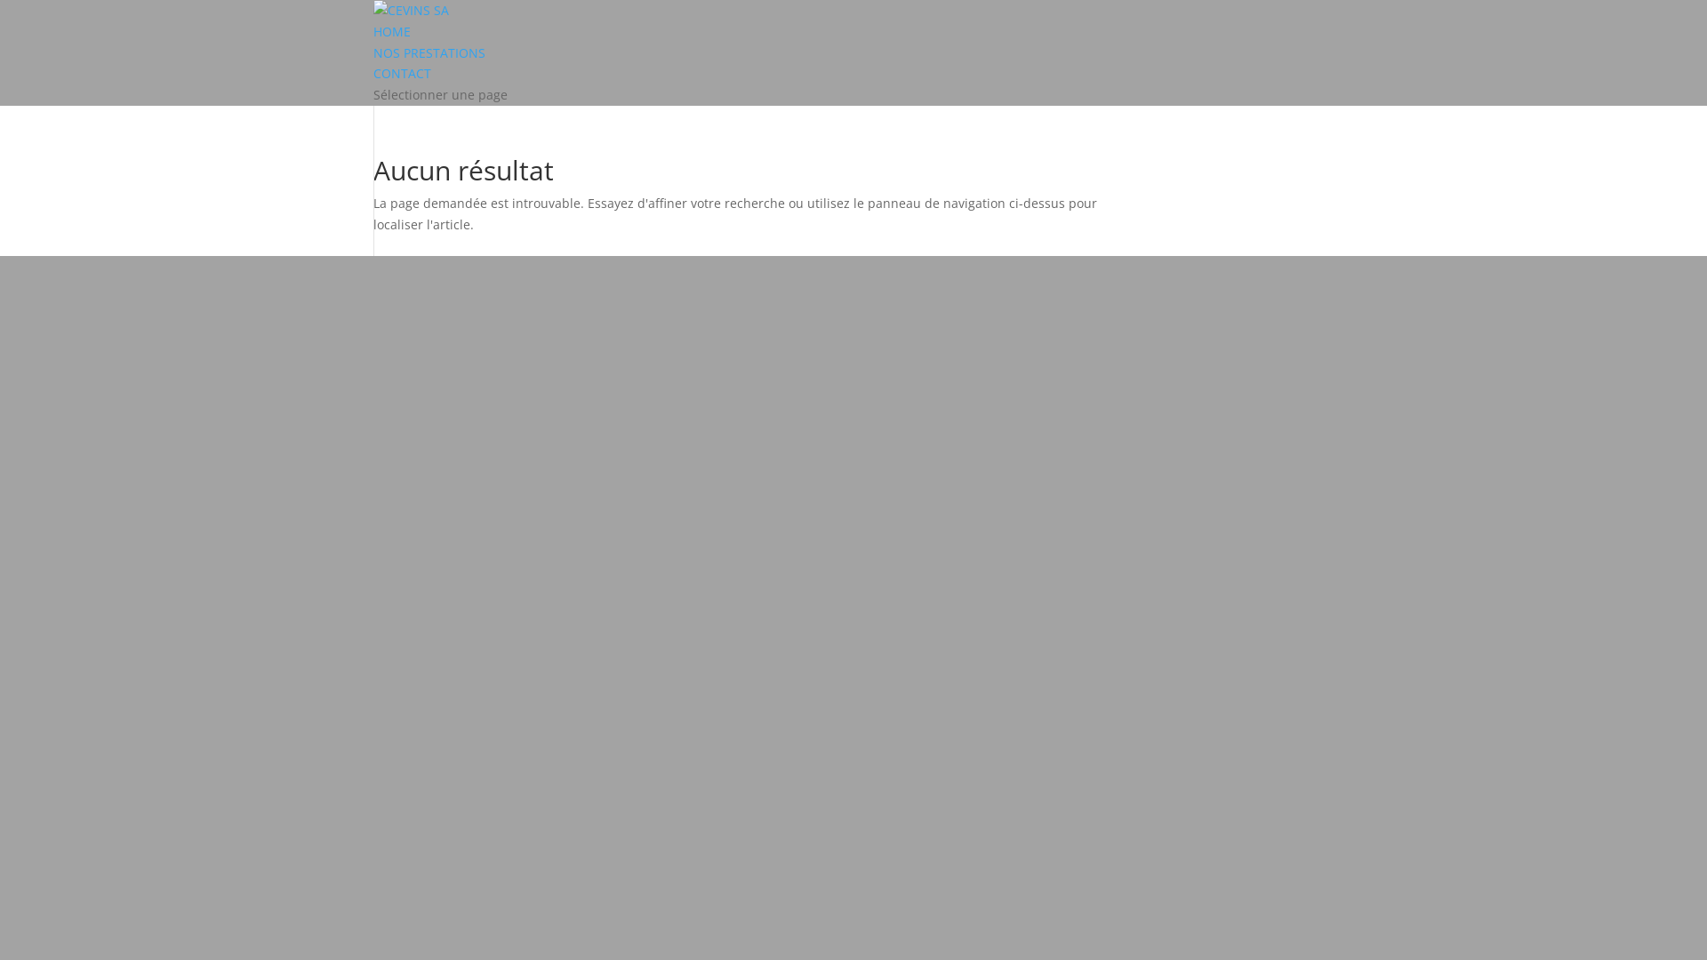 Image resolution: width=1707 pixels, height=960 pixels. What do you see at coordinates (392, 32) in the screenshot?
I see `HOME` at bounding box center [392, 32].